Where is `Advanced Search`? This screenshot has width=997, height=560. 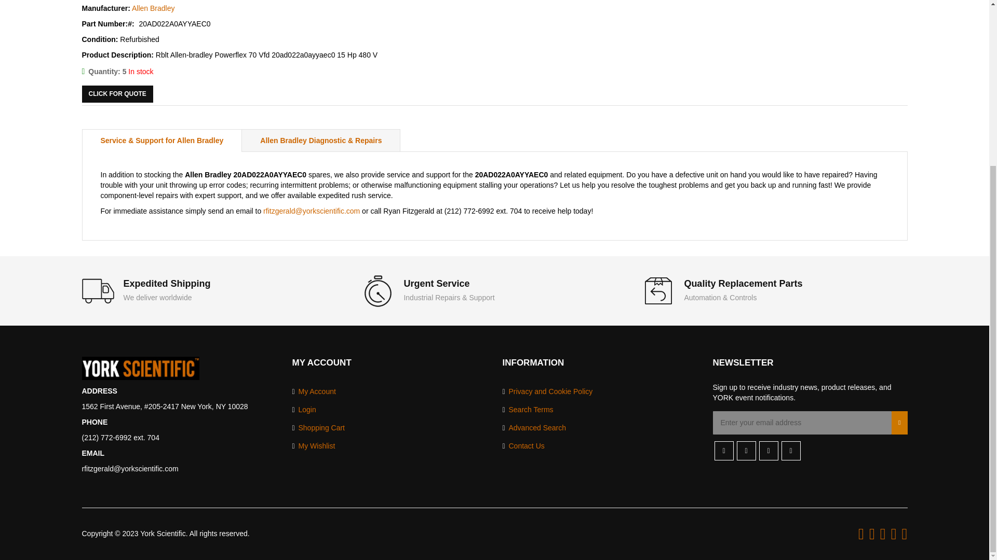
Advanced Search is located at coordinates (534, 428).